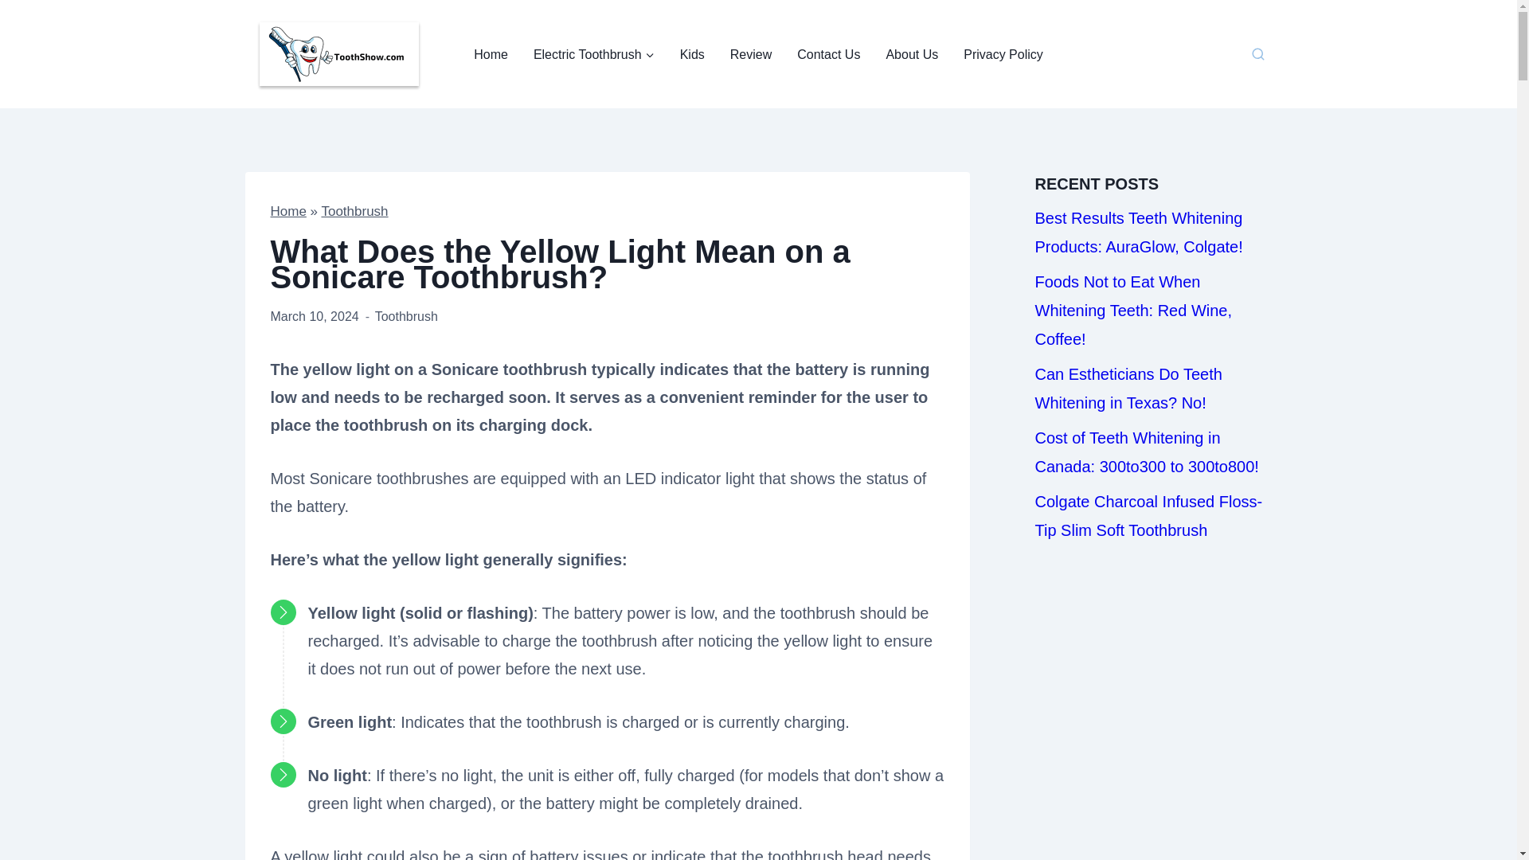 This screenshot has width=1529, height=860. Describe the element at coordinates (491, 54) in the screenshot. I see `Home` at that location.